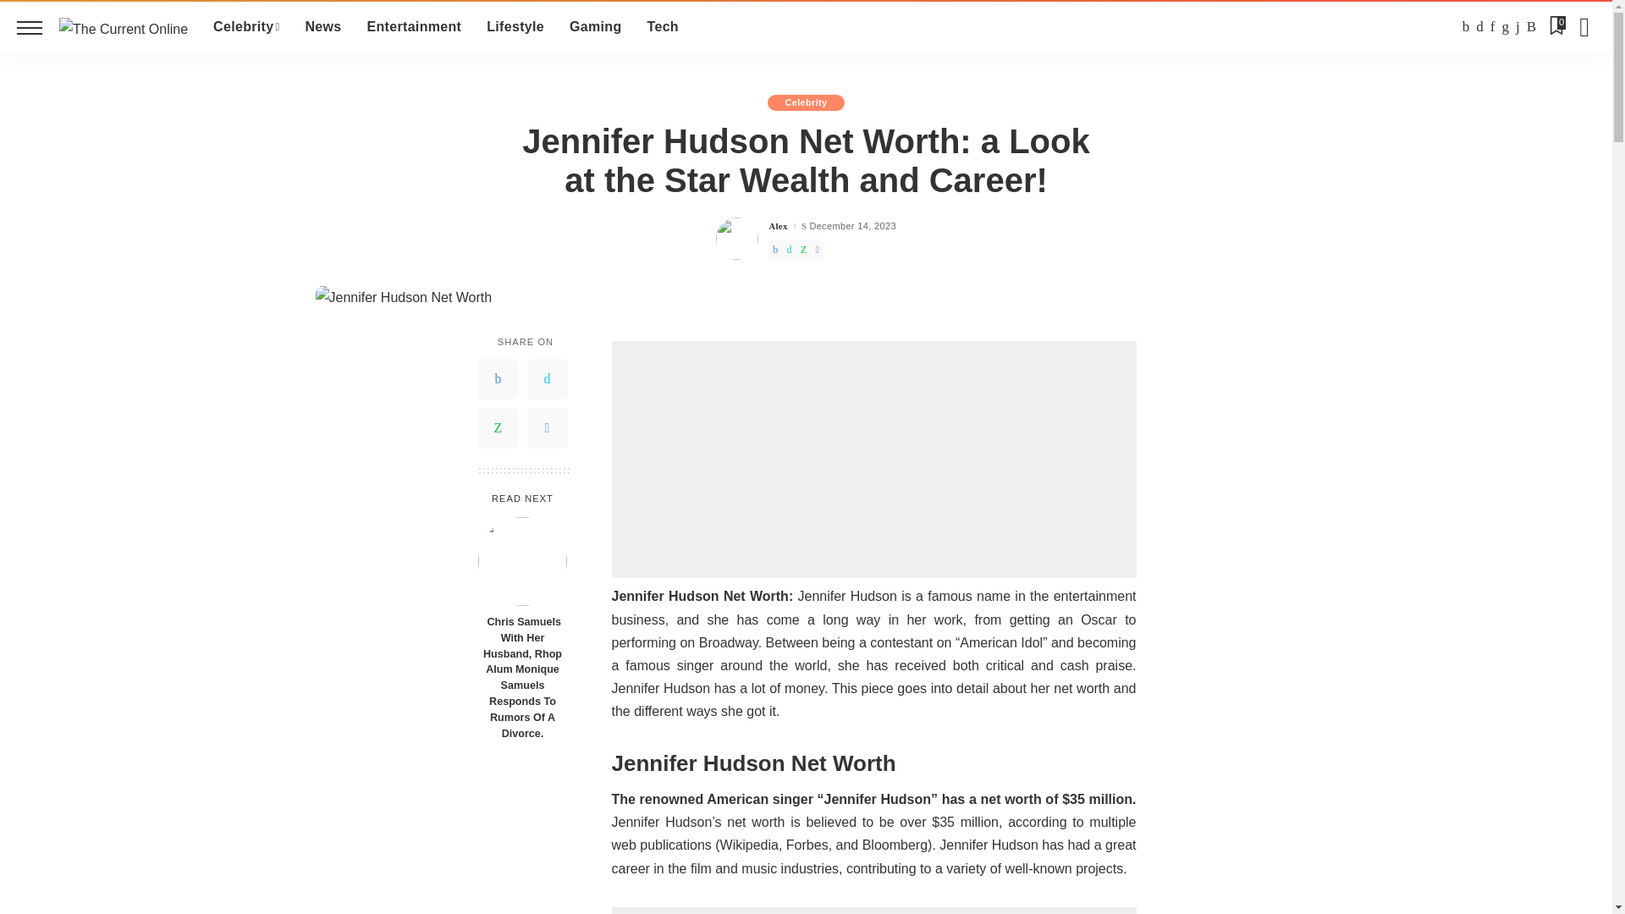 The width and height of the screenshot is (1625, 914). Describe the element at coordinates (547, 428) in the screenshot. I see `Telegram` at that location.